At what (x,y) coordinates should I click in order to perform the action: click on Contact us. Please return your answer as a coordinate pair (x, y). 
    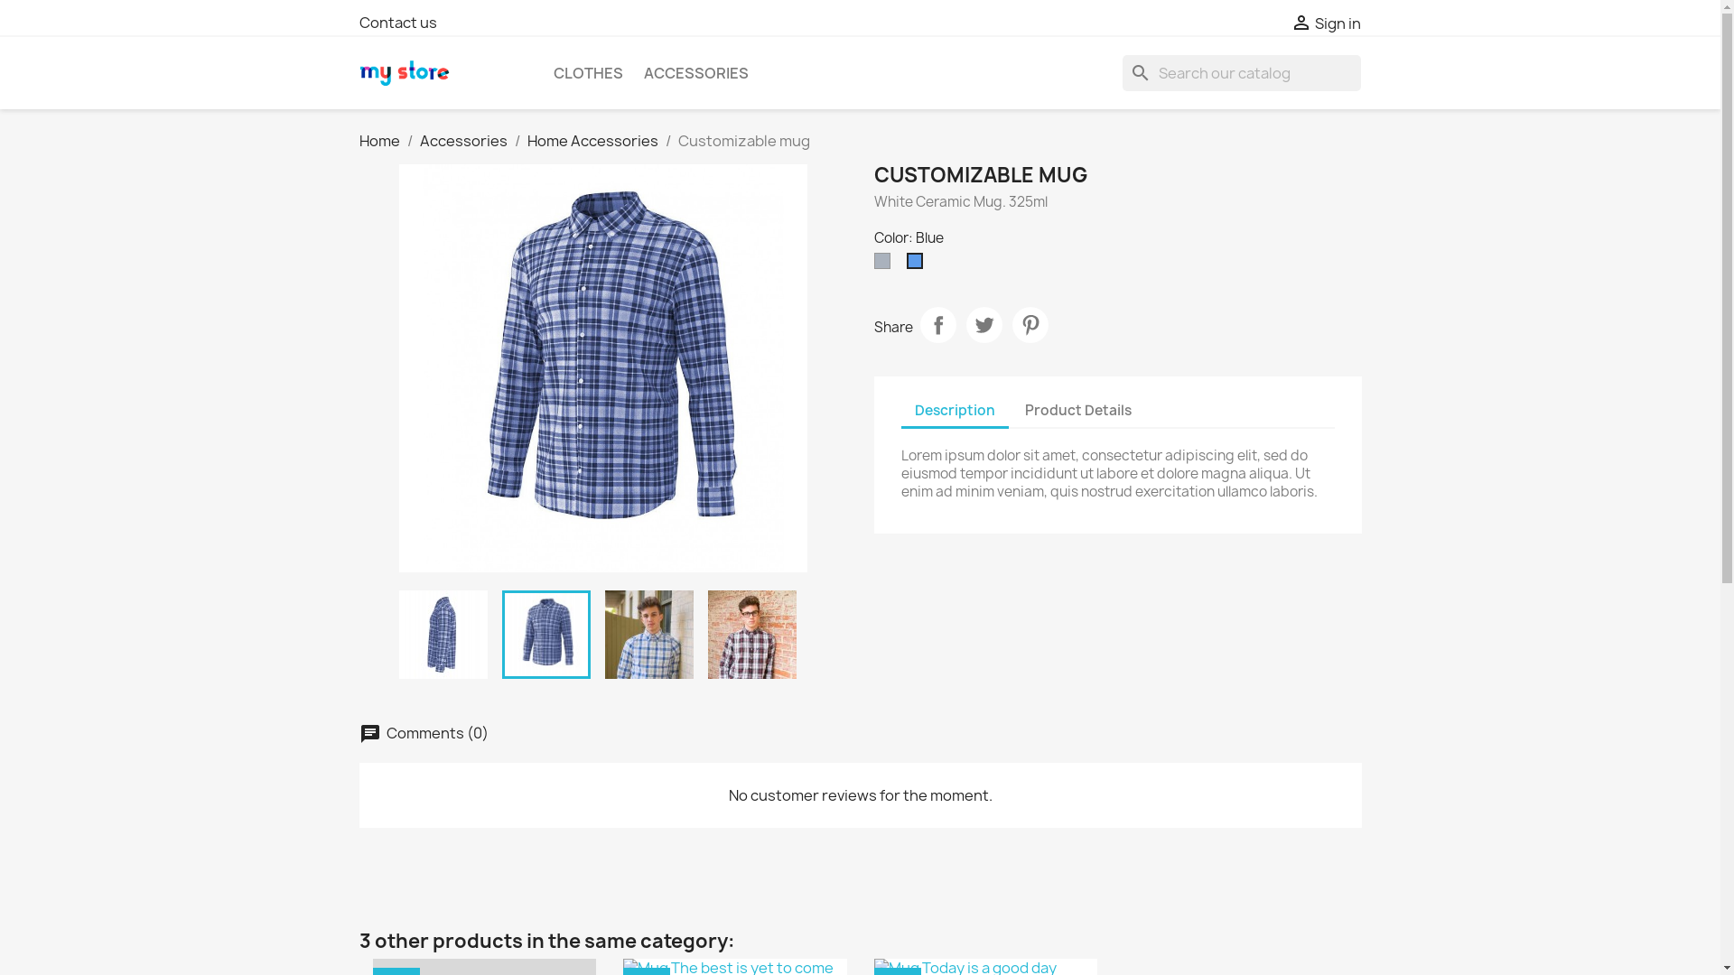
    Looking at the image, I should click on (398, 23).